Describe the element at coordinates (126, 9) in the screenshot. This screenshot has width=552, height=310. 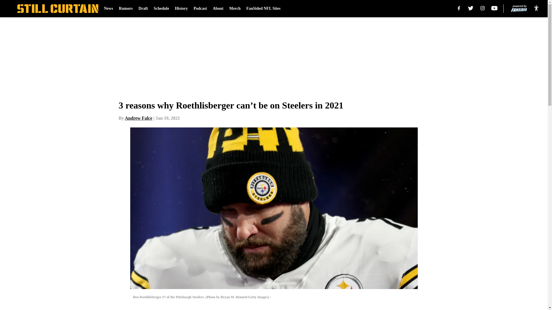
I see `Rumors` at that location.